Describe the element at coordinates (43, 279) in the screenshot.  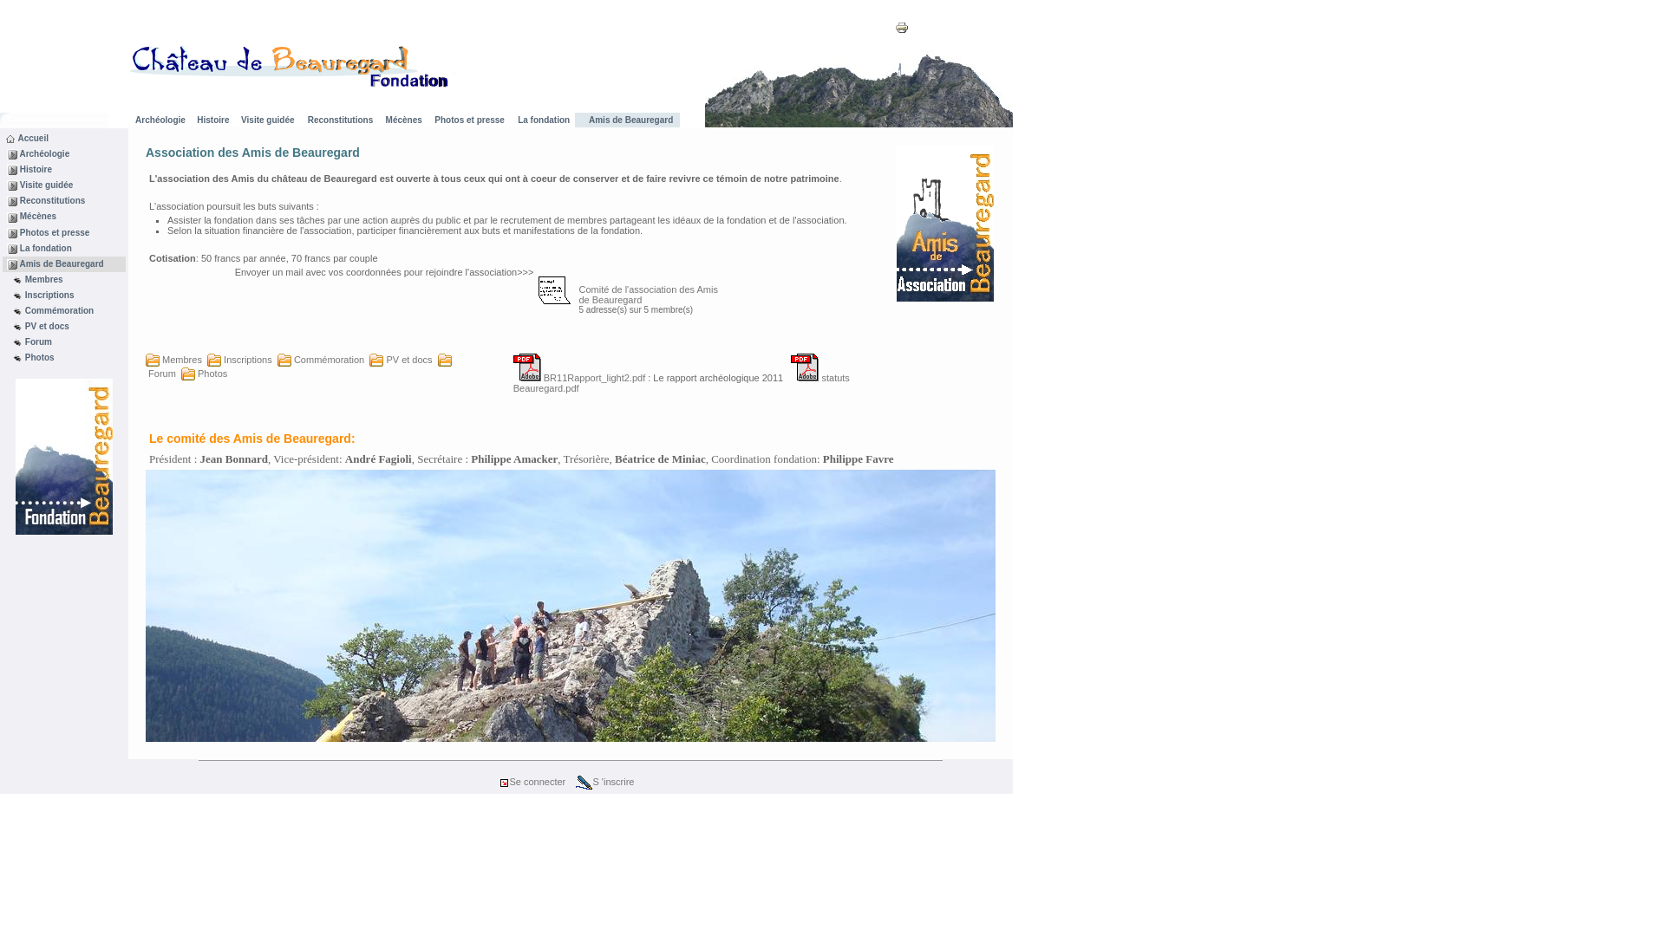
I see ` Membres` at that location.